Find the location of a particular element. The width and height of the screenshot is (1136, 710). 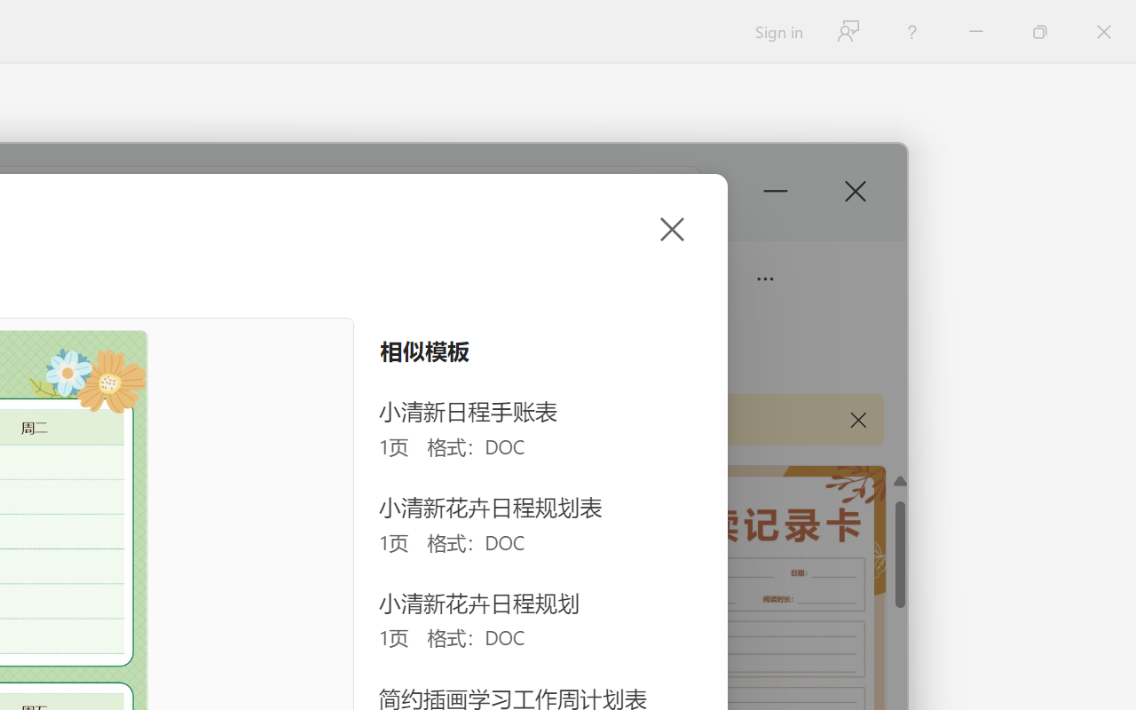

Sign in is located at coordinates (777, 32).